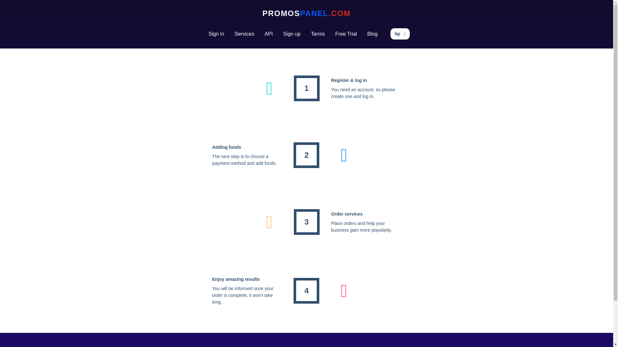  Describe the element at coordinates (269, 34) in the screenshot. I see `API` at that location.